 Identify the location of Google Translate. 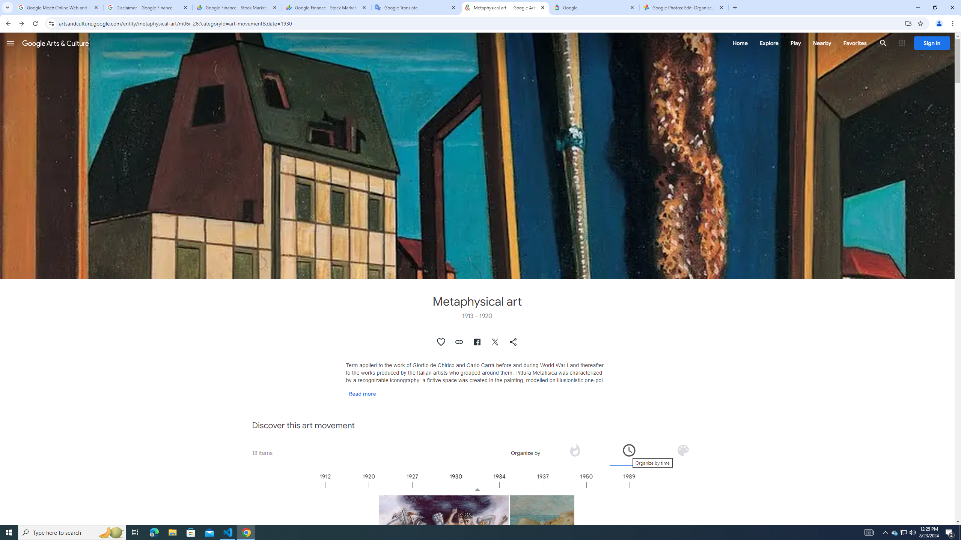
(416, 7).